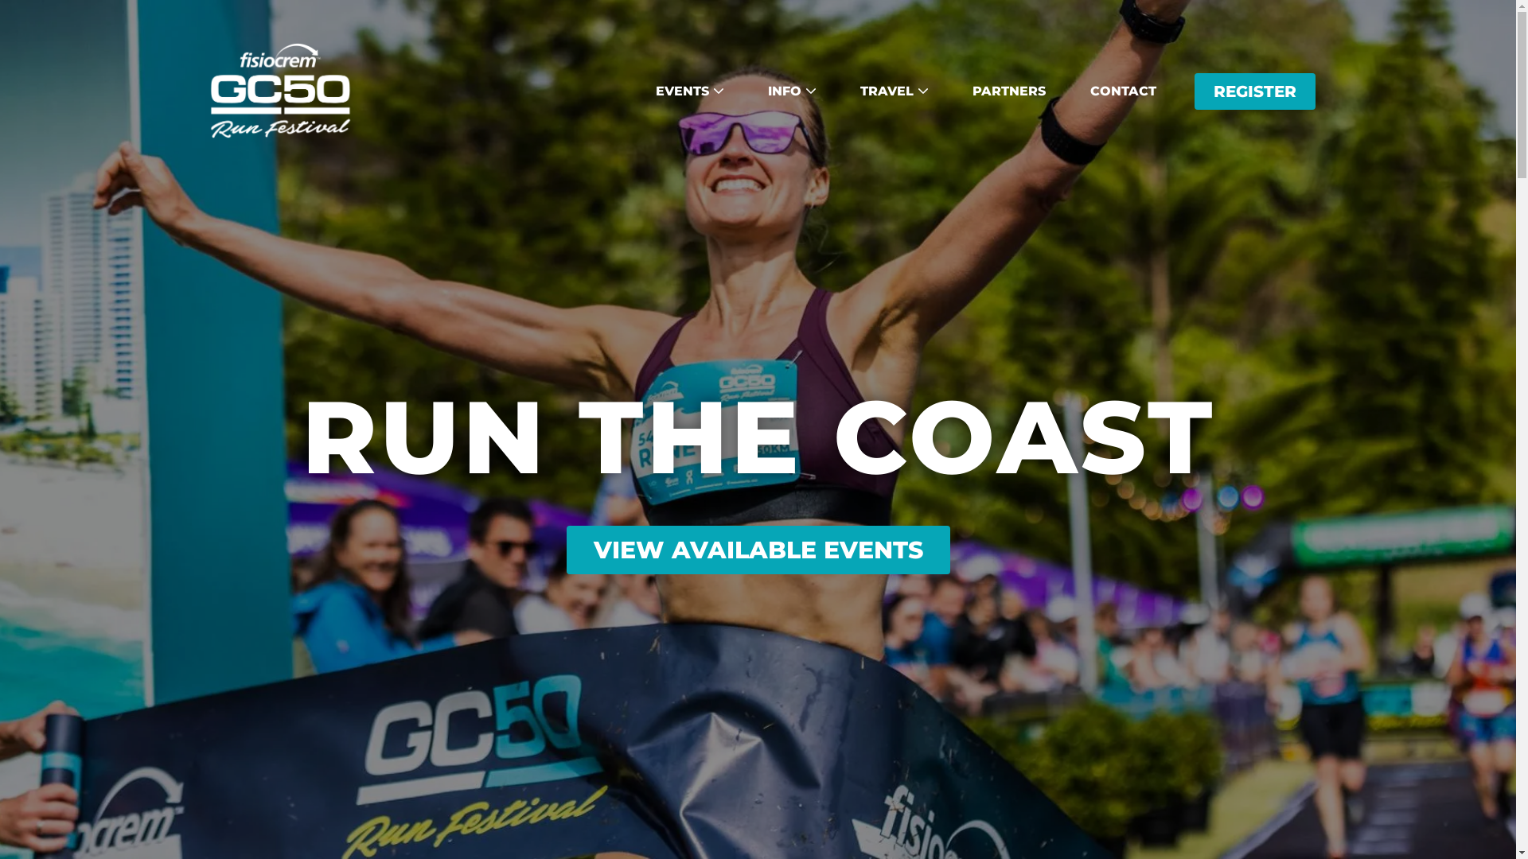 The image size is (1528, 859). I want to click on REGISTER, so click(1254, 91).